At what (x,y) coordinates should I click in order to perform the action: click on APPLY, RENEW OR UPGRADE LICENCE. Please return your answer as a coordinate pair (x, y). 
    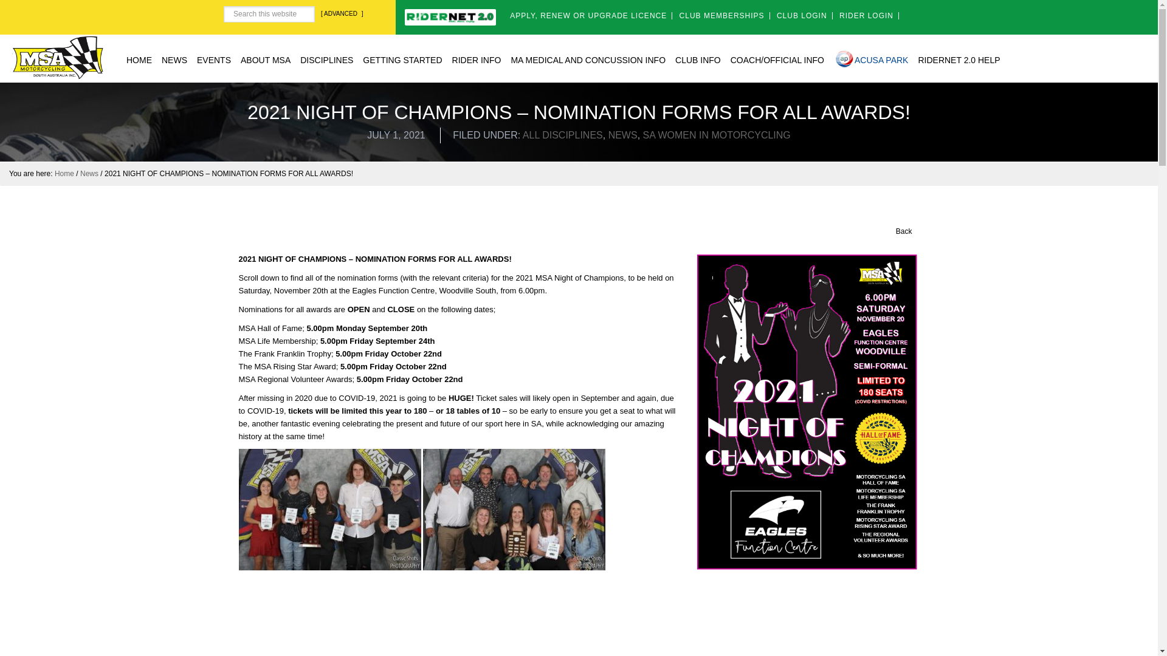
    Looking at the image, I should click on (588, 16).